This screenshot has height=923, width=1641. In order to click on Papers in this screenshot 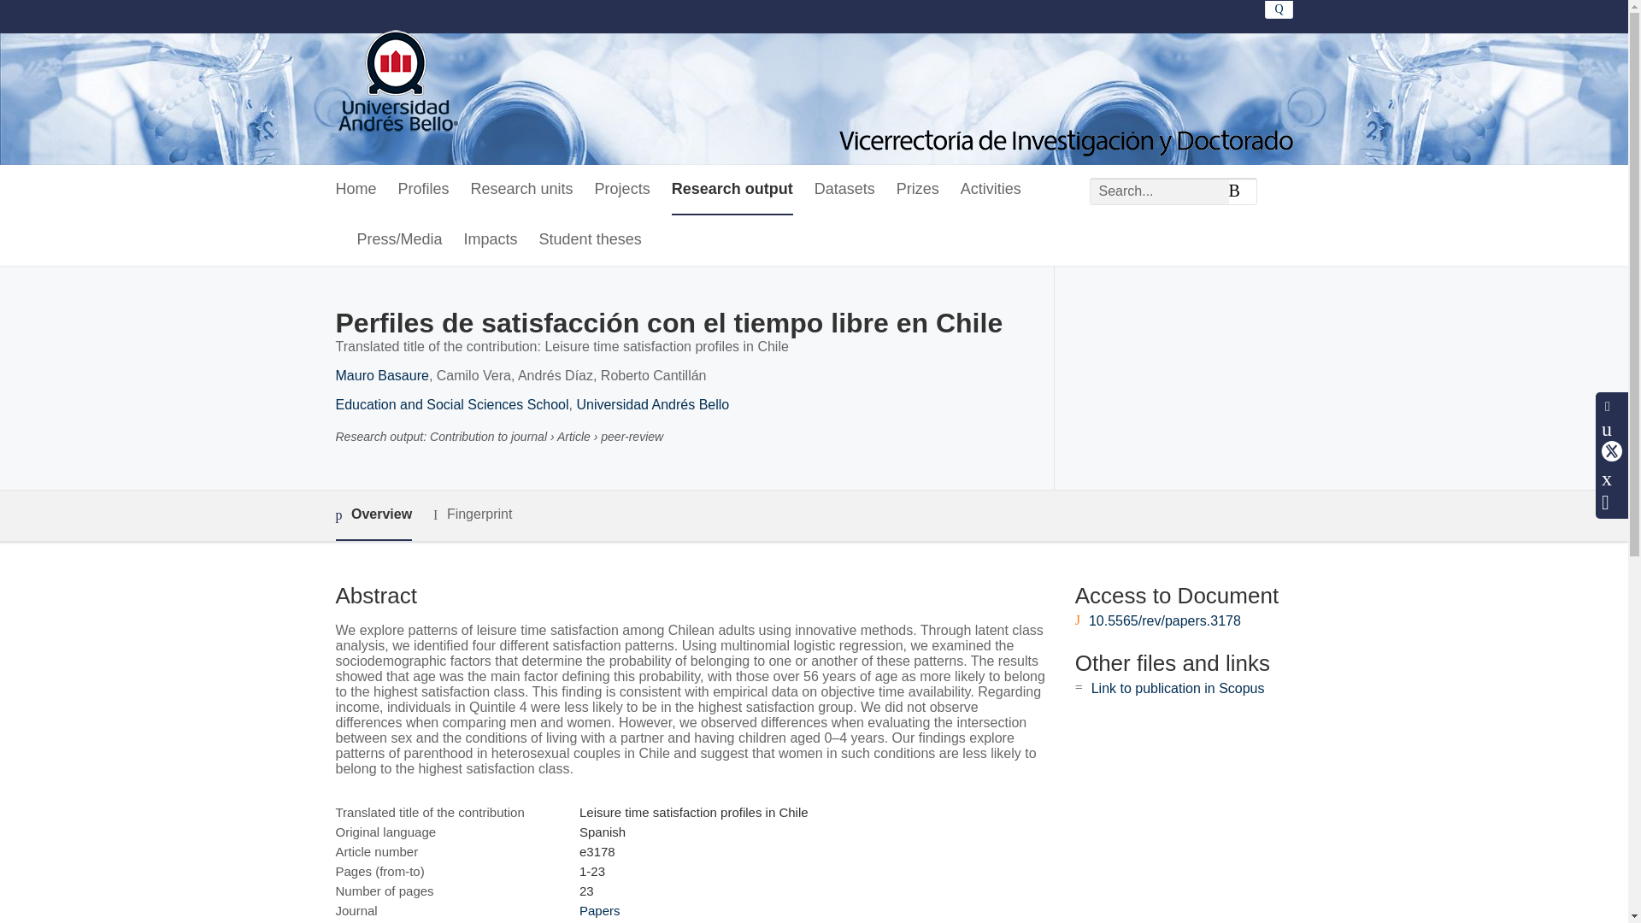, I will do `click(599, 910)`.